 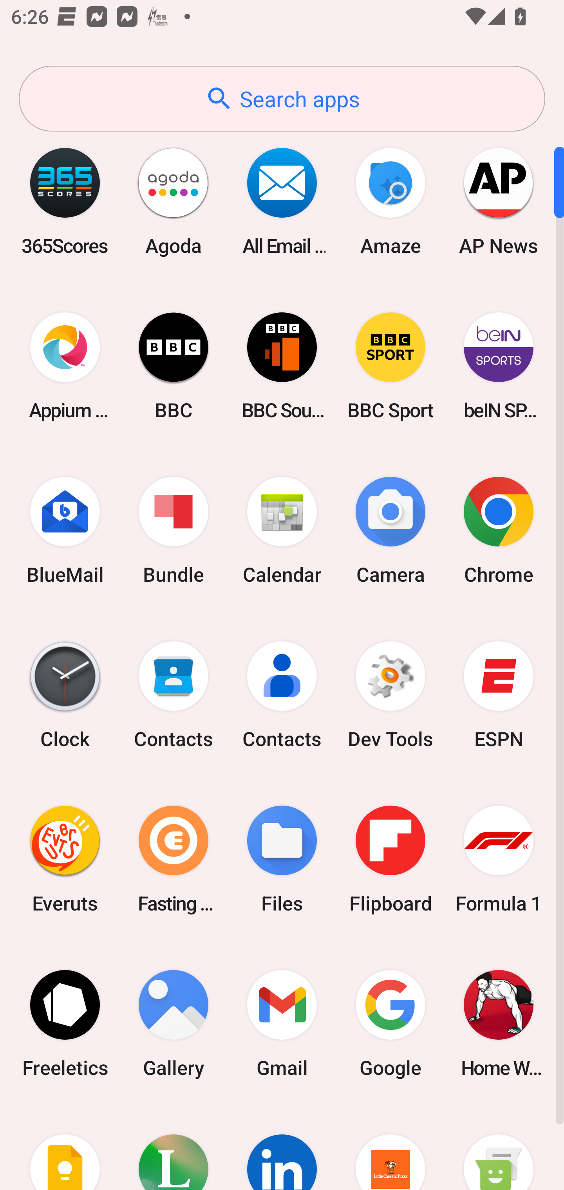 I want to click on BBC Sounds, so click(x=282, y=366).